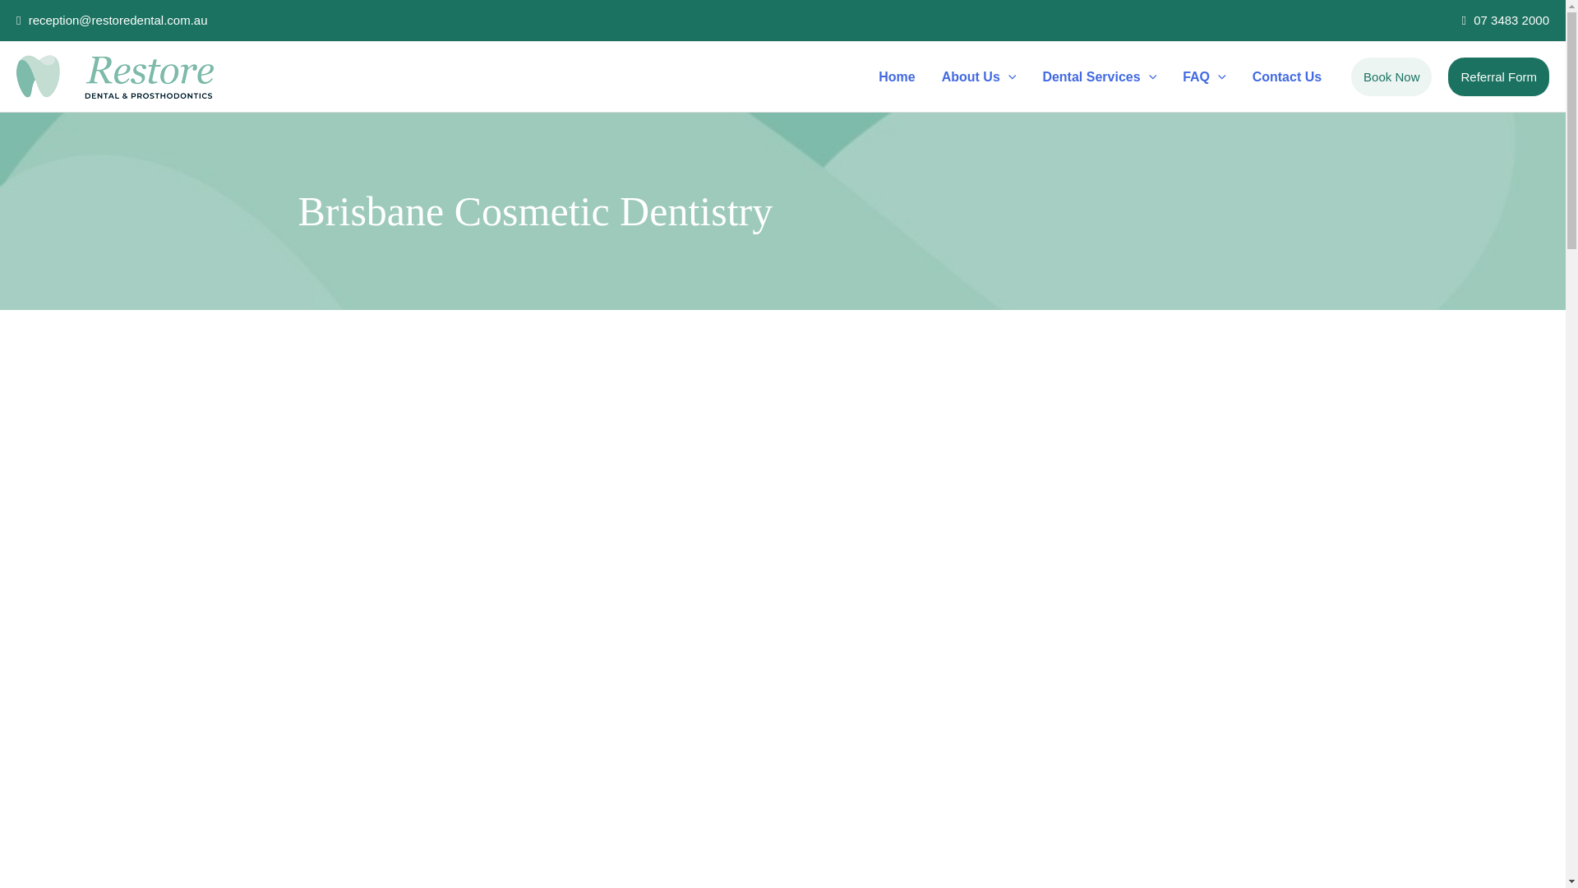 This screenshot has width=1578, height=888. I want to click on FAQ, so click(1203, 76).